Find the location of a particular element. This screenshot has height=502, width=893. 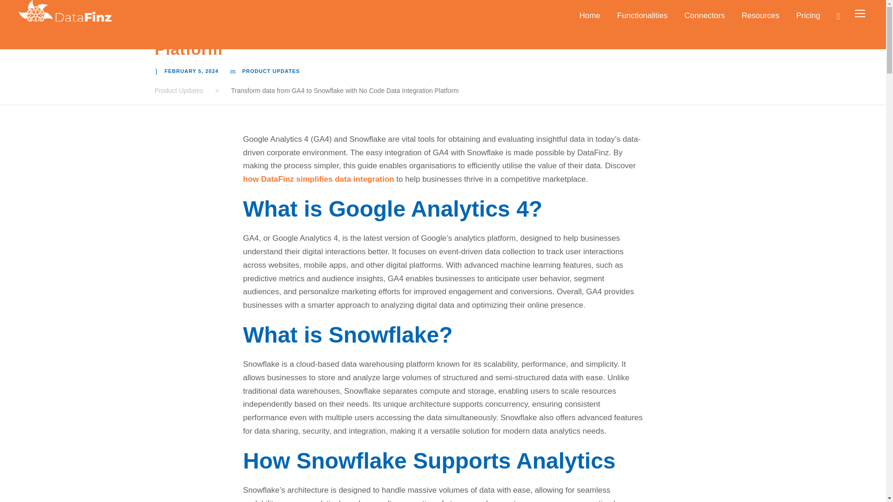

Product Updates is located at coordinates (179, 90).